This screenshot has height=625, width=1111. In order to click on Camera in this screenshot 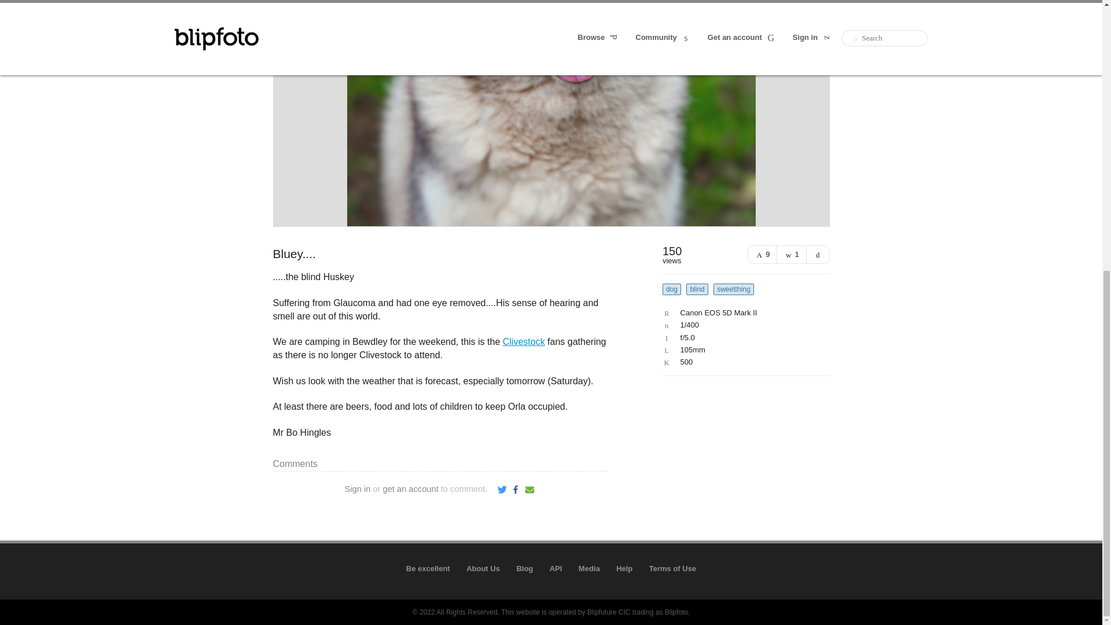, I will do `click(743, 312)`.